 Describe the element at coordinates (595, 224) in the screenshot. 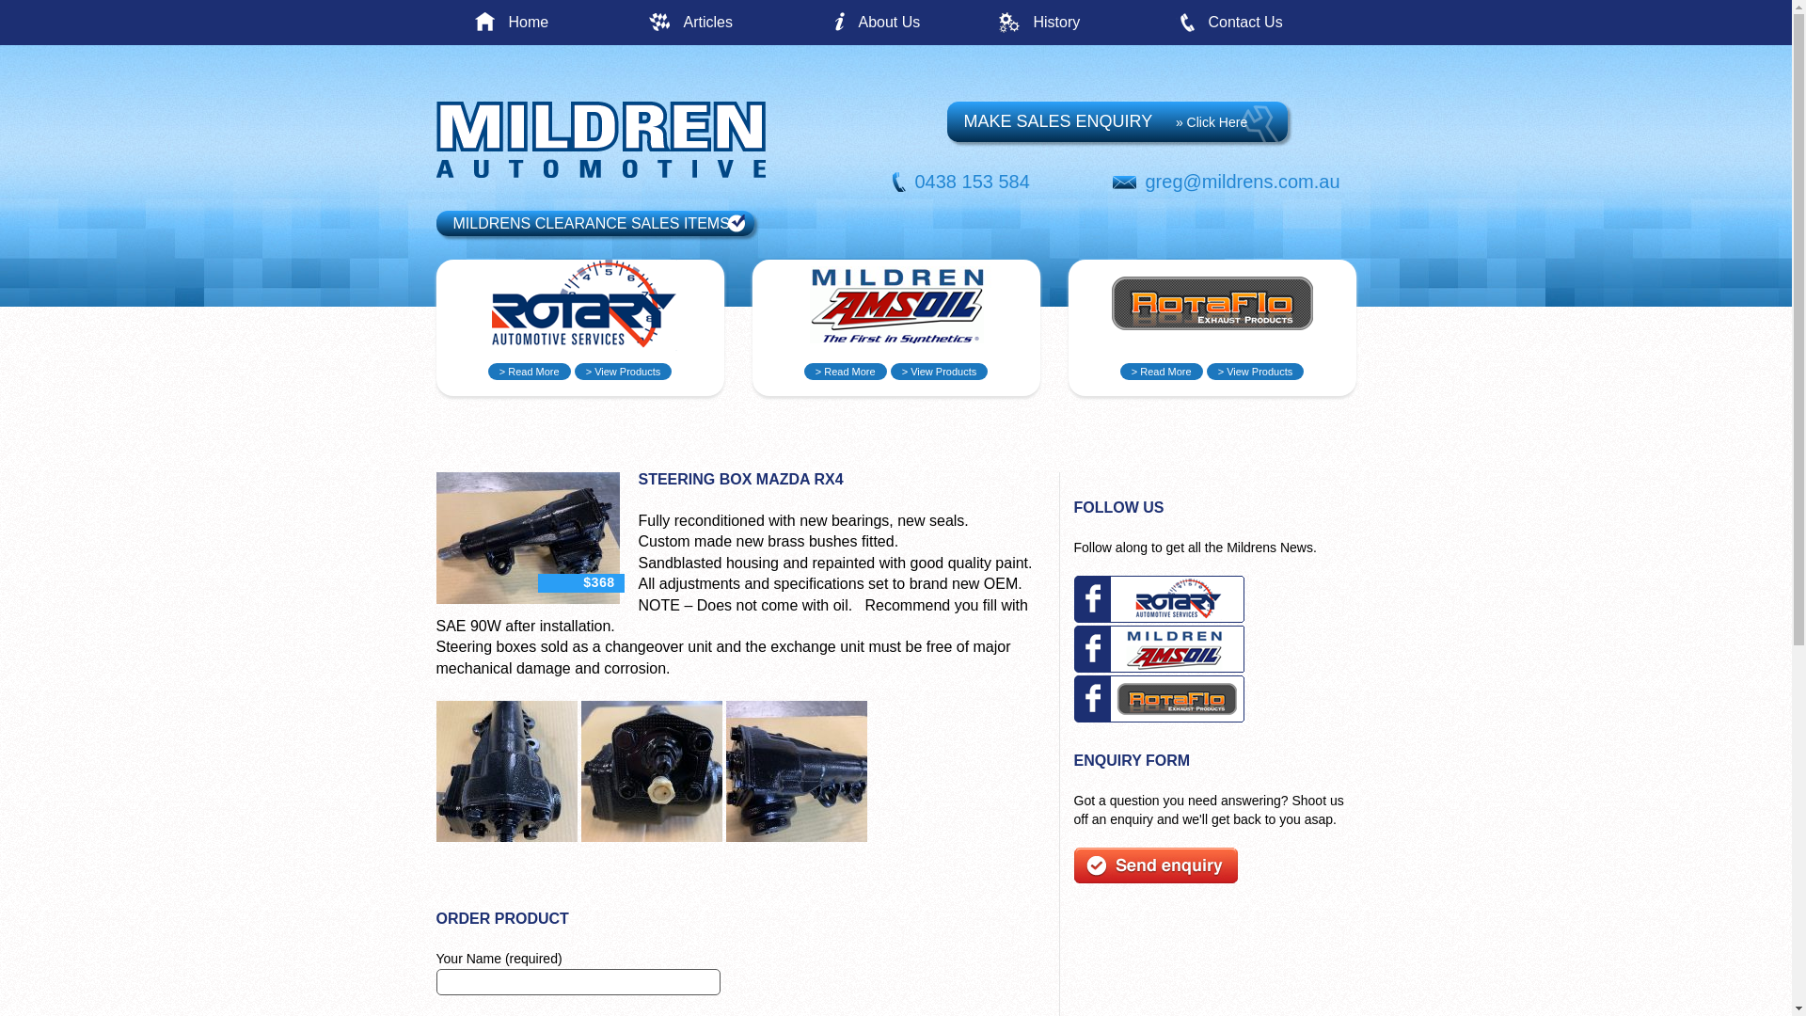

I see `MILDRENS CLEARANCE SALES ITEMS` at that location.